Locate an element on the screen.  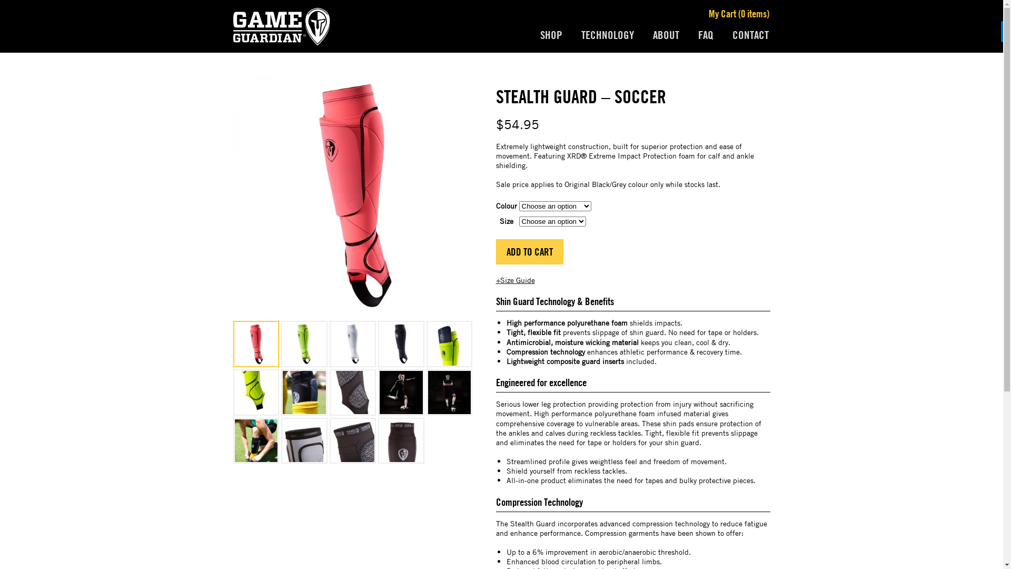
Stealth Shin Guard Soccer Electric Pink is located at coordinates (354, 195).